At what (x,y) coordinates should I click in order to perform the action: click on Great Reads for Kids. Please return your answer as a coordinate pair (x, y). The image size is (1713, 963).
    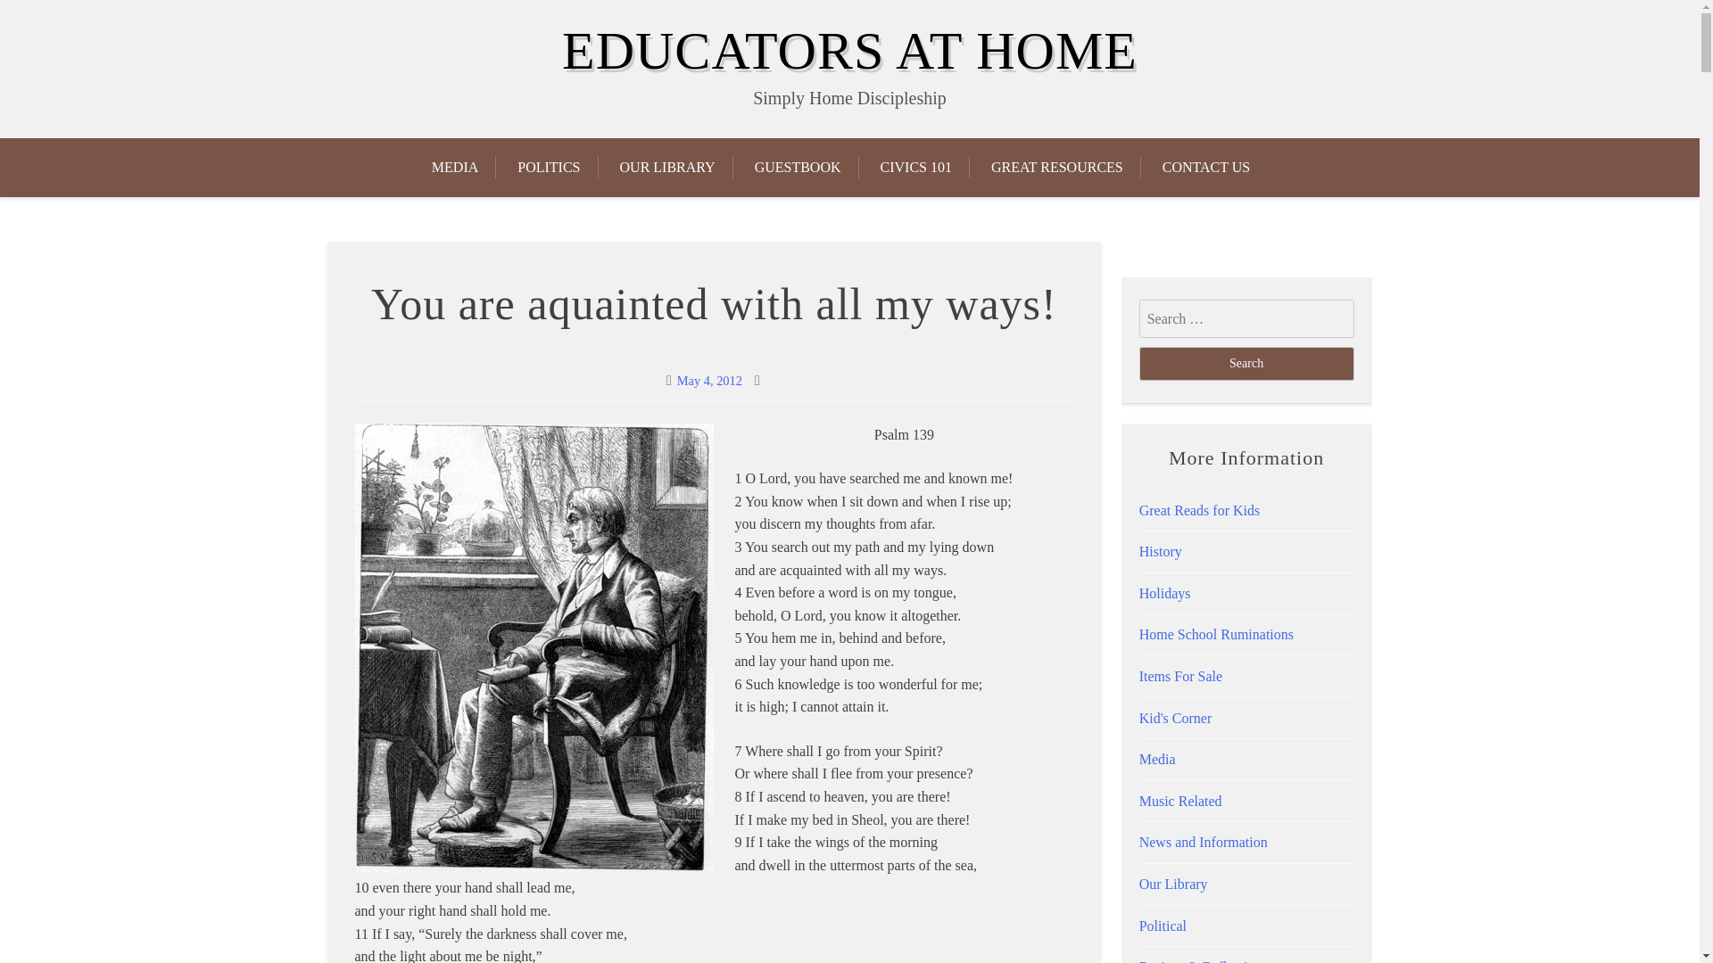
    Looking at the image, I should click on (1199, 510).